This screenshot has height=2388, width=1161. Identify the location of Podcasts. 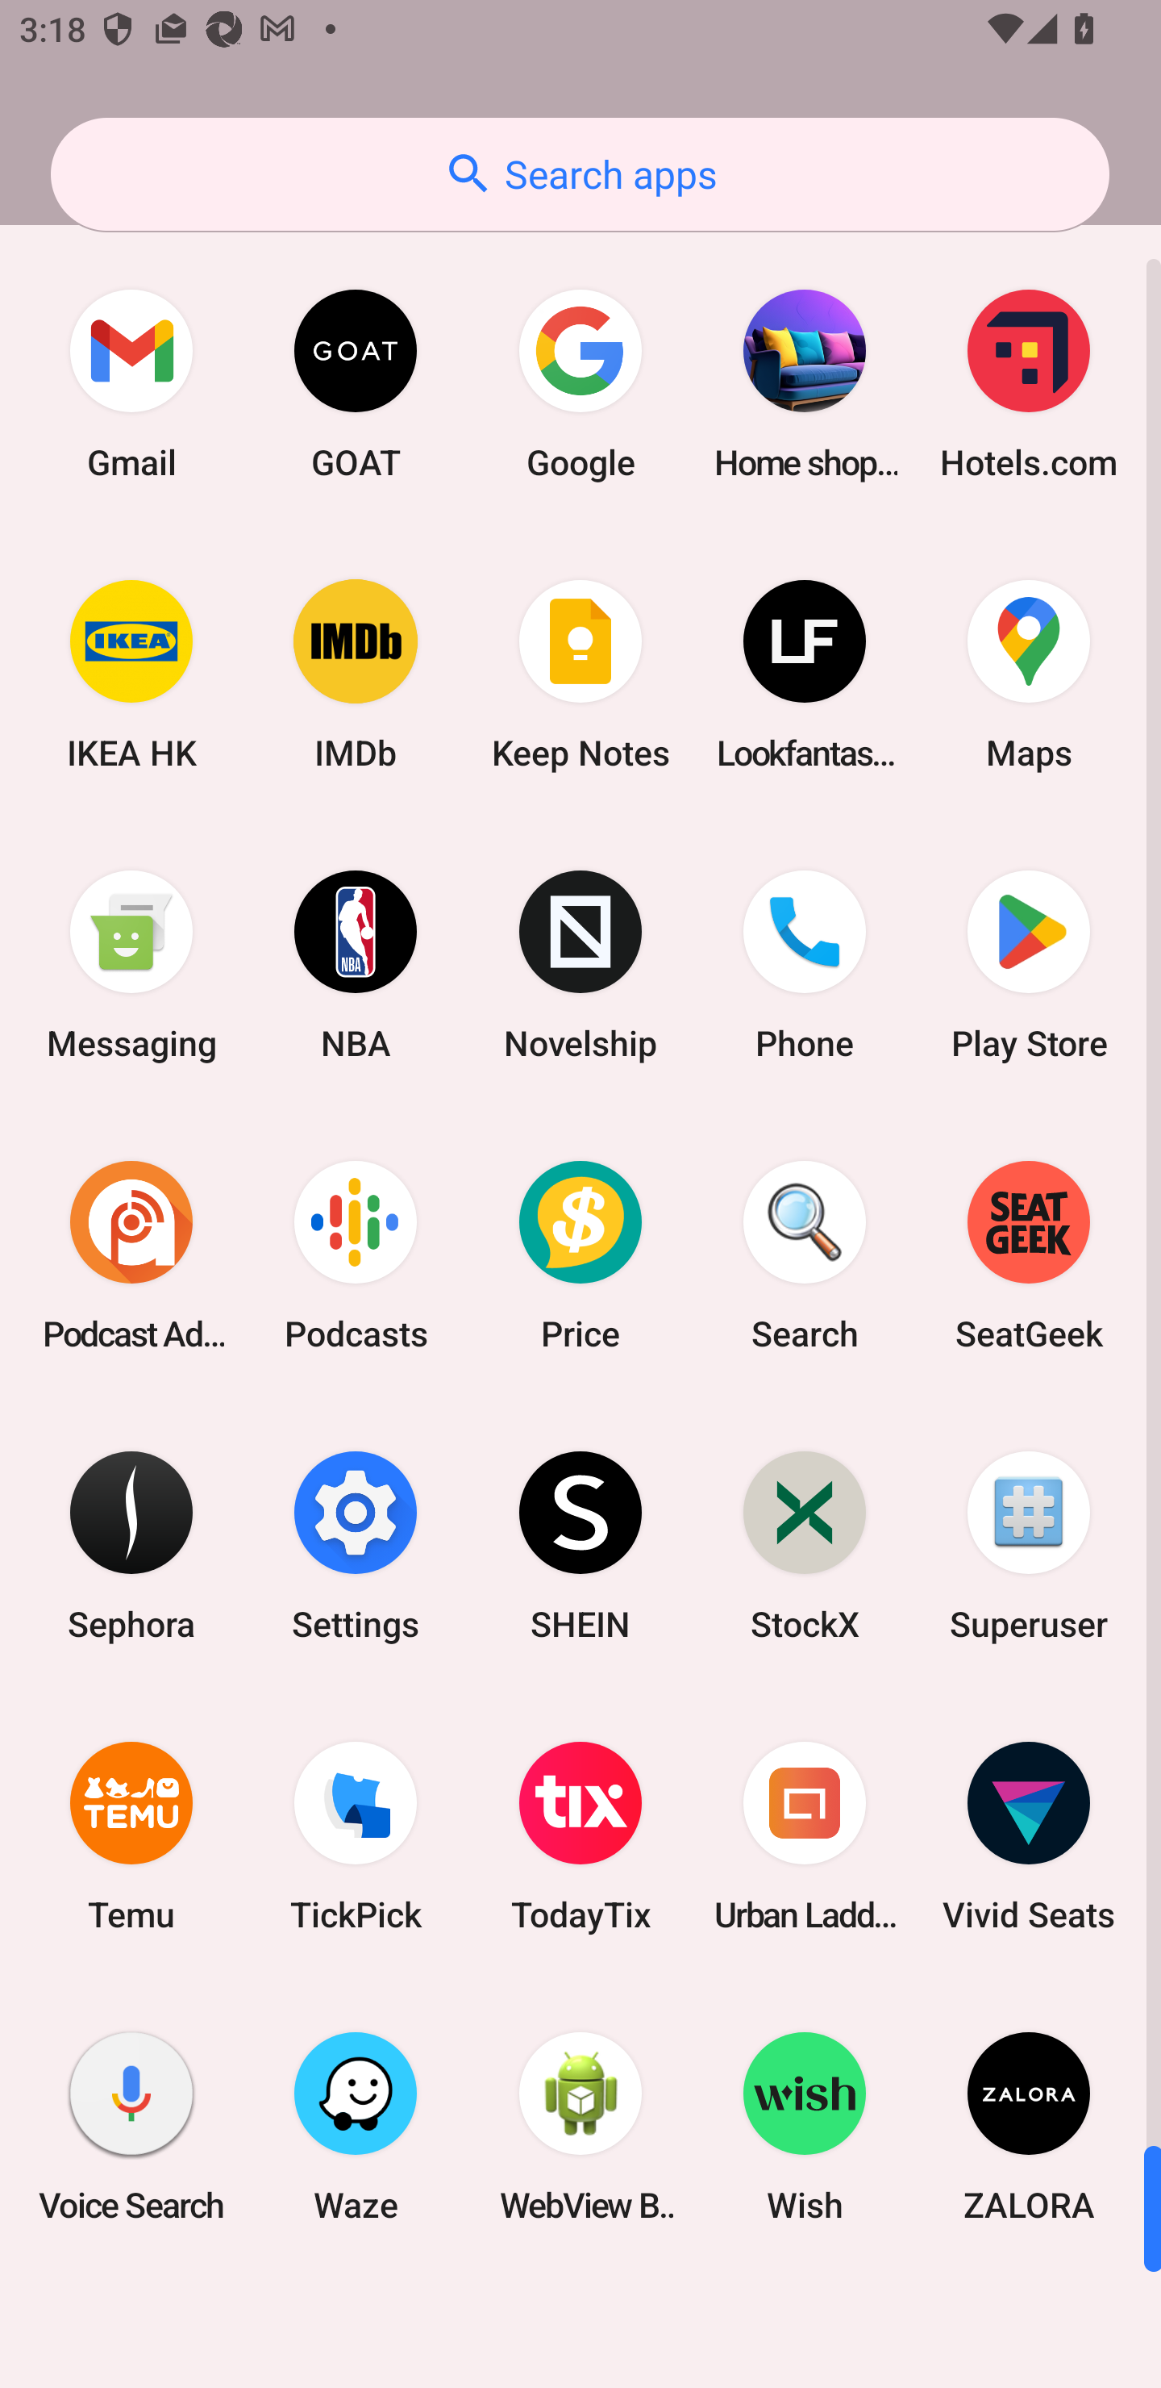
(356, 1255).